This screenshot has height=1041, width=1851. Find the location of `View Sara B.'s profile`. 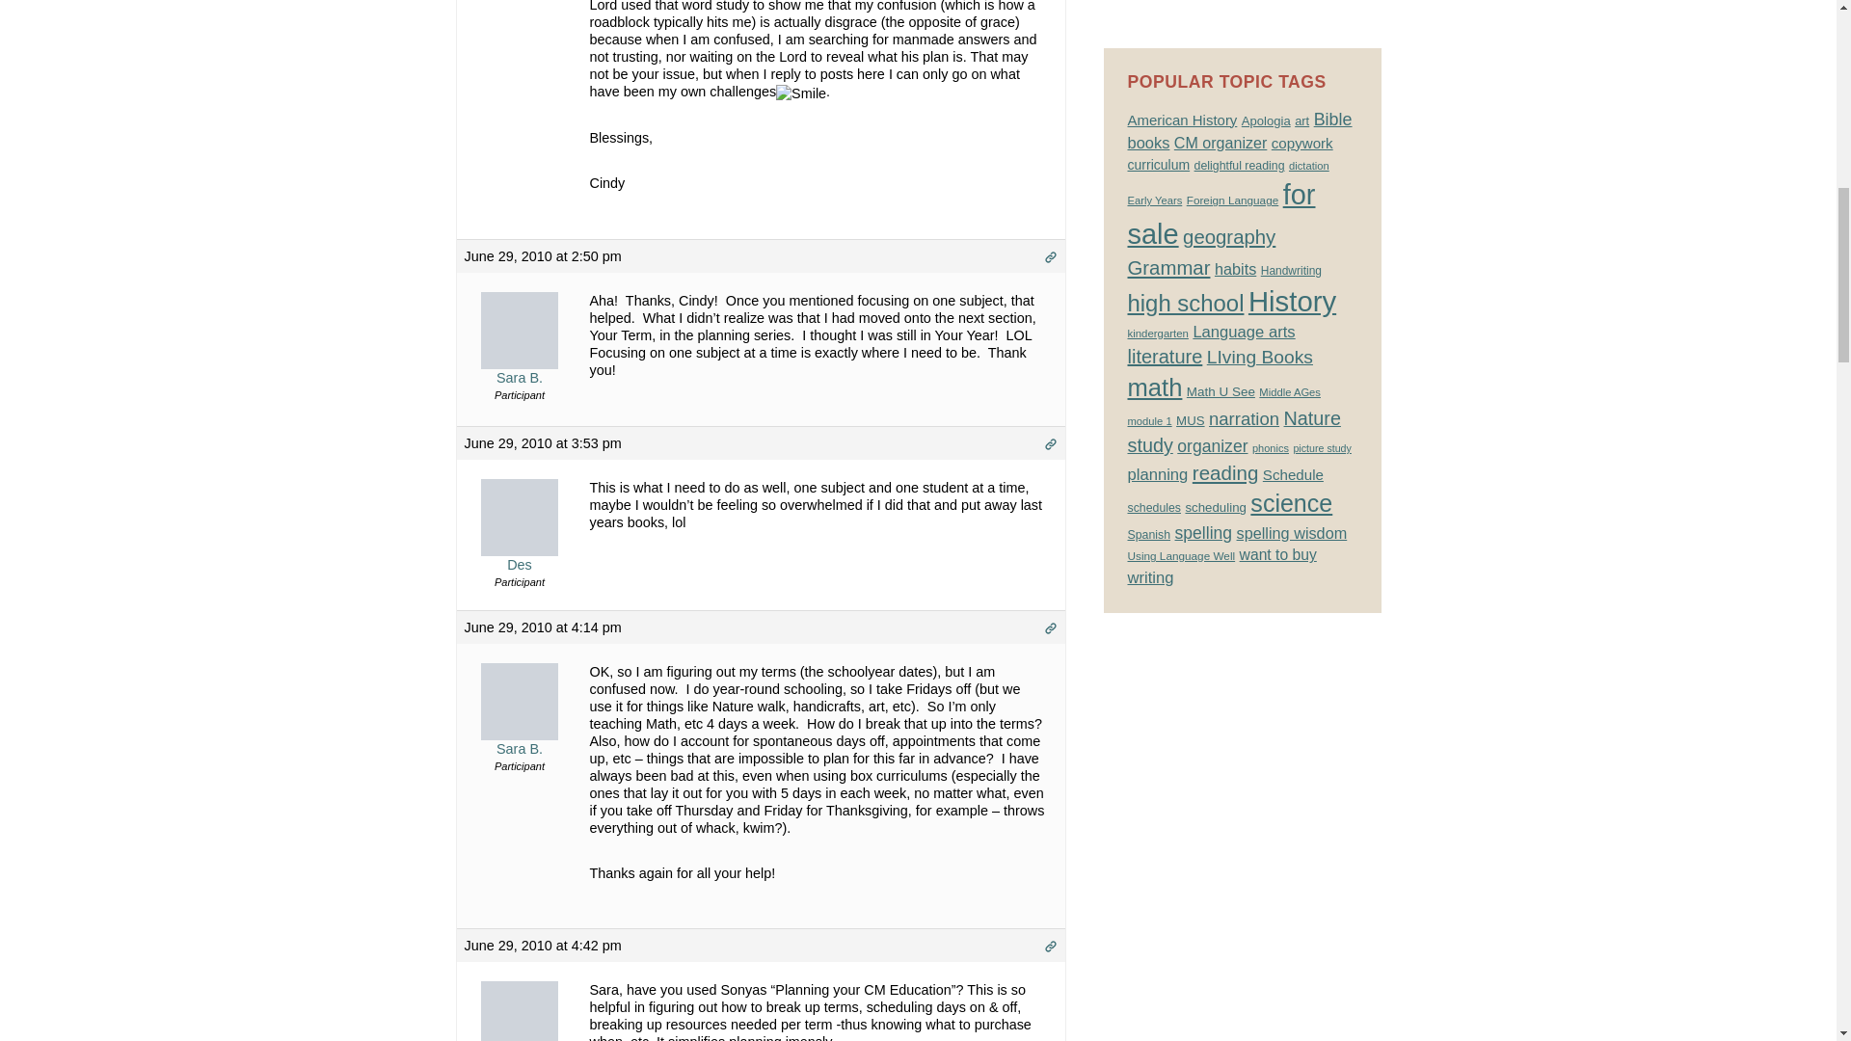

View Sara B.'s profile is located at coordinates (520, 351).